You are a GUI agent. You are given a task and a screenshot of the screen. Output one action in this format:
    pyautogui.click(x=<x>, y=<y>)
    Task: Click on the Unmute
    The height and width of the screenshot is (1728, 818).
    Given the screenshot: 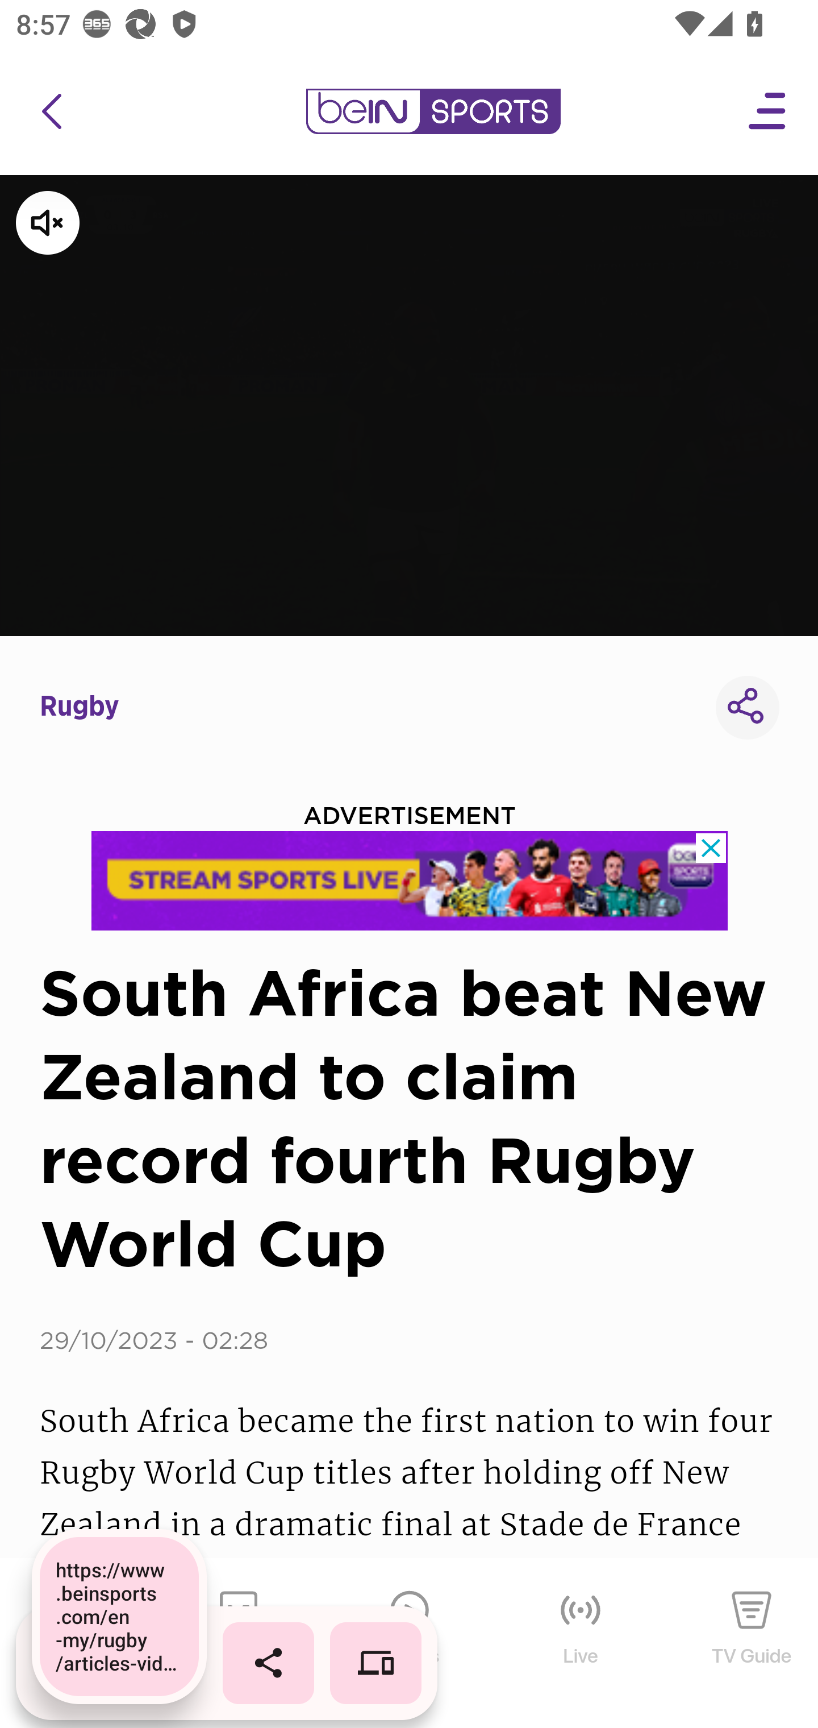 What is the action you would take?
    pyautogui.click(x=107, y=223)
    